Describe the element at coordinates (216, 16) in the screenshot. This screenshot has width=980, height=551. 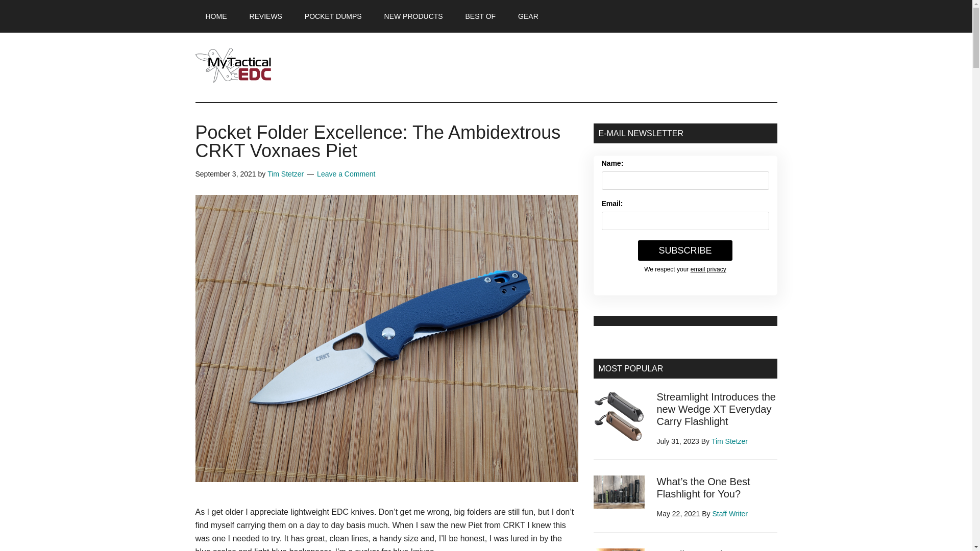
I see `HOME` at that location.